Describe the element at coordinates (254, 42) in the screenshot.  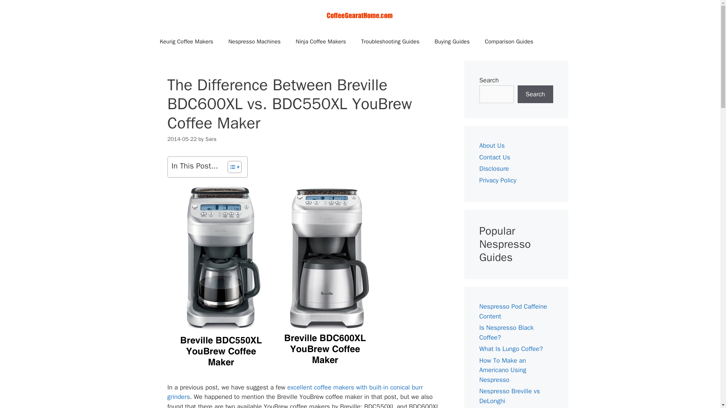
I see `Nespresso Machines` at that location.